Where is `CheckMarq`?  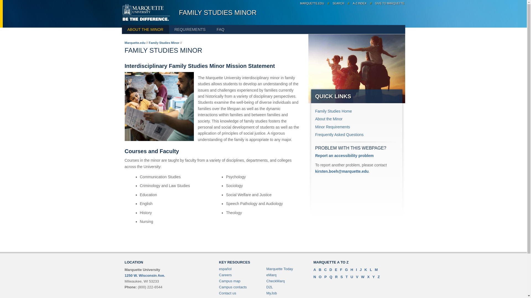 CheckMarq is located at coordinates (275, 281).